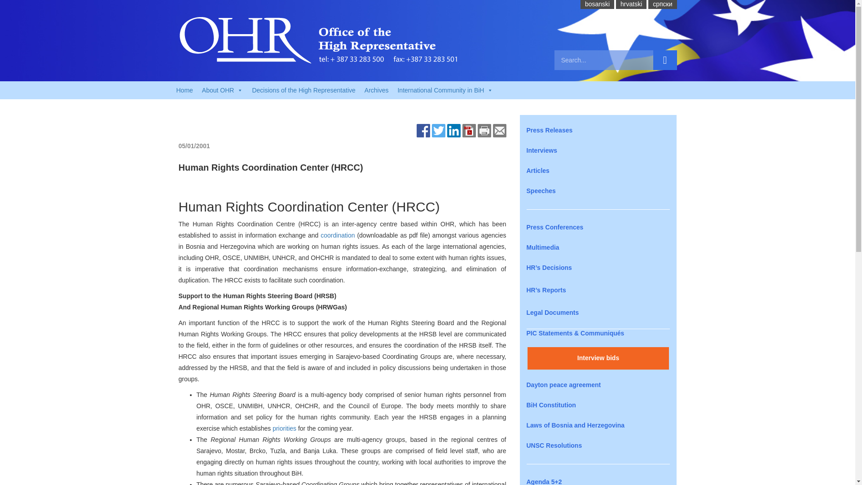  What do you see at coordinates (223, 90) in the screenshot?
I see `About OHR` at bounding box center [223, 90].